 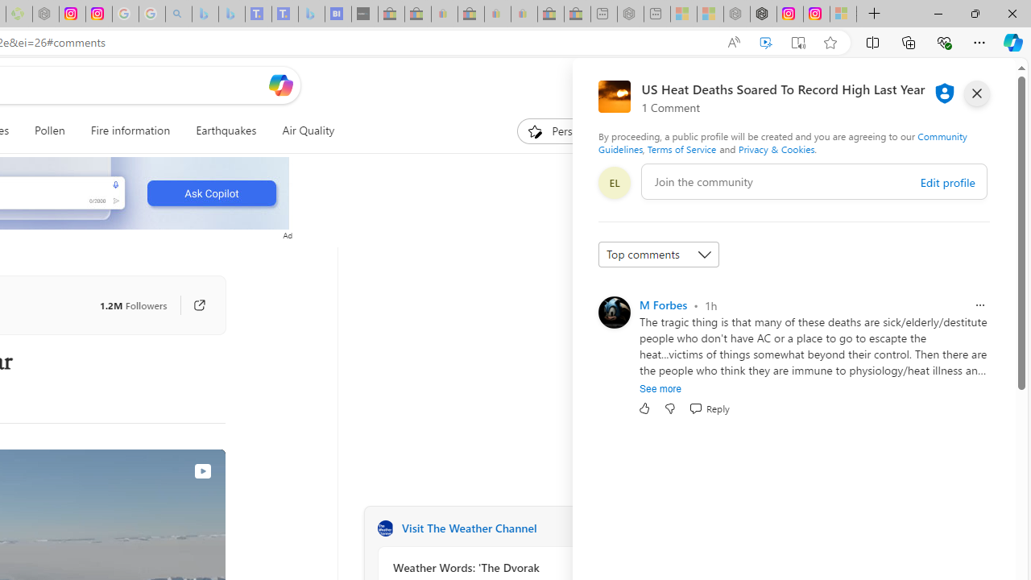 What do you see at coordinates (551, 14) in the screenshot?
I see `Press Room - eBay Inc. - Sleeping` at bounding box center [551, 14].